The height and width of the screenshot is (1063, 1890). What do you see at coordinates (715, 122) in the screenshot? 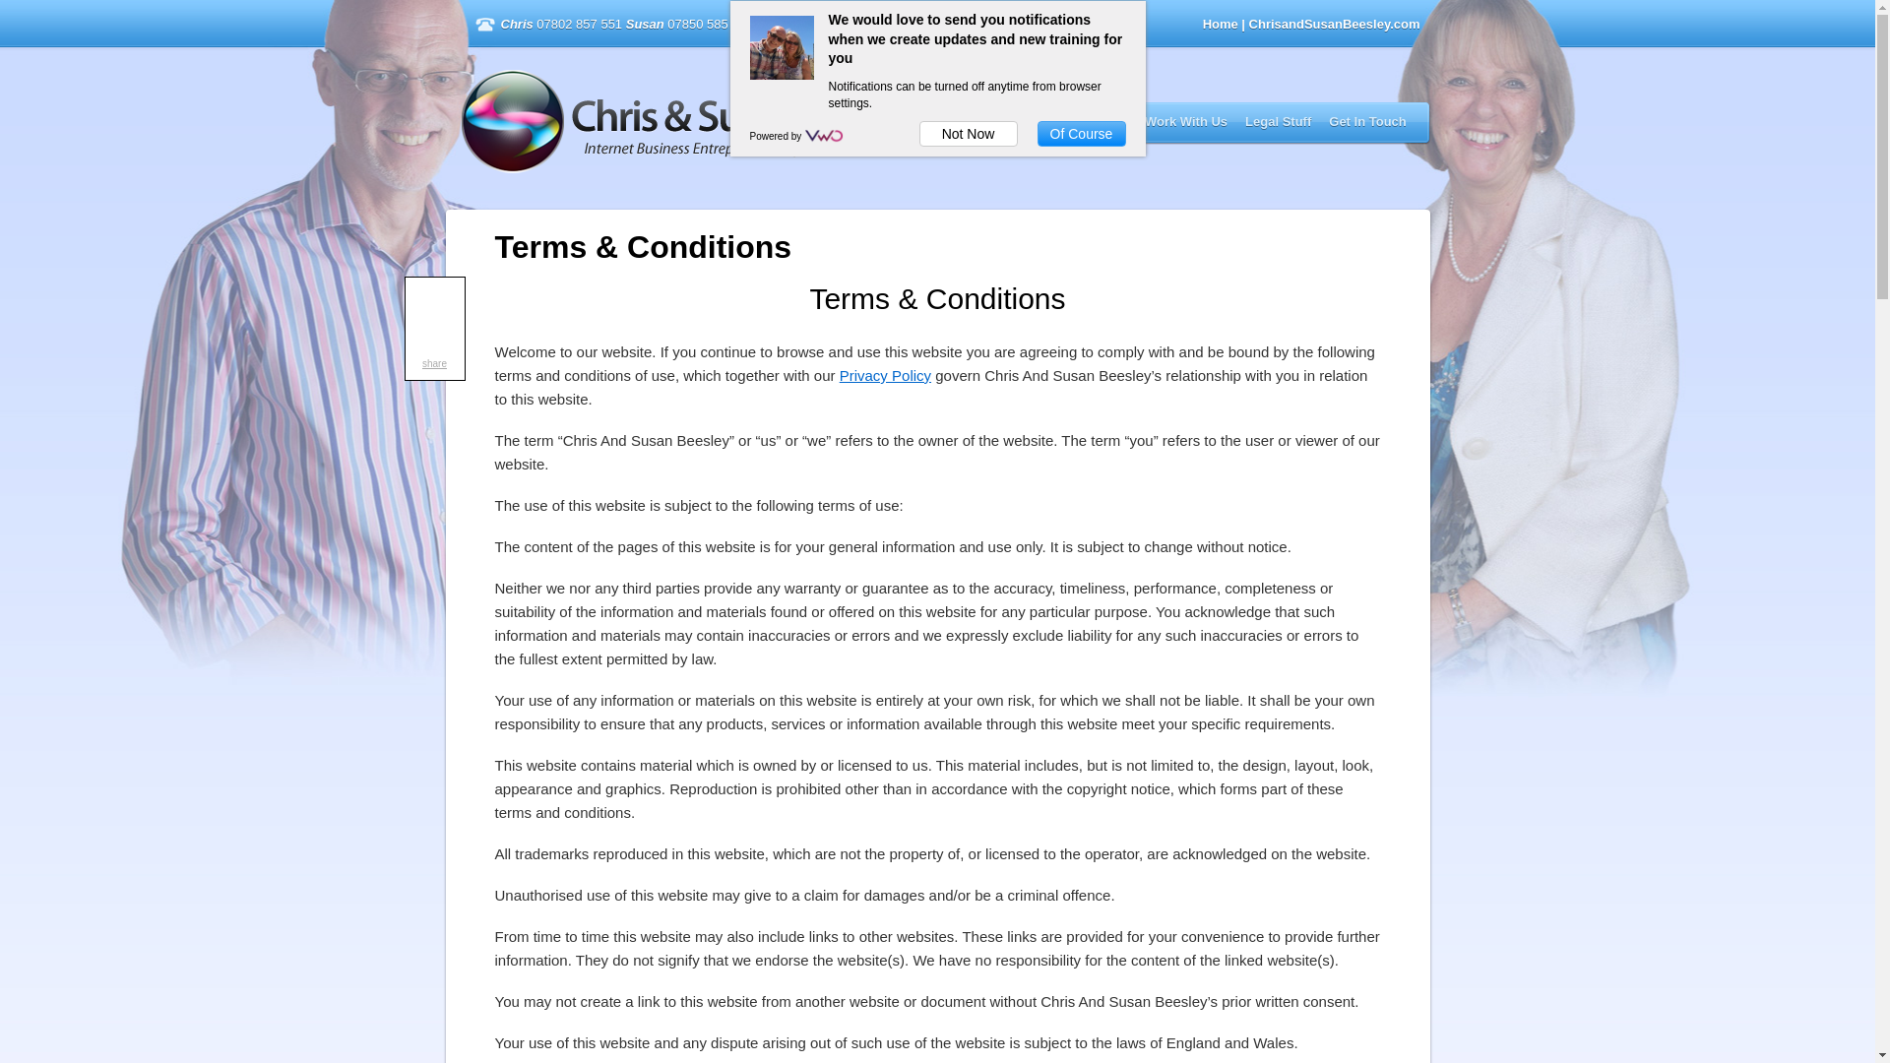
I see `ChrisandSusanBeesley.com` at bounding box center [715, 122].